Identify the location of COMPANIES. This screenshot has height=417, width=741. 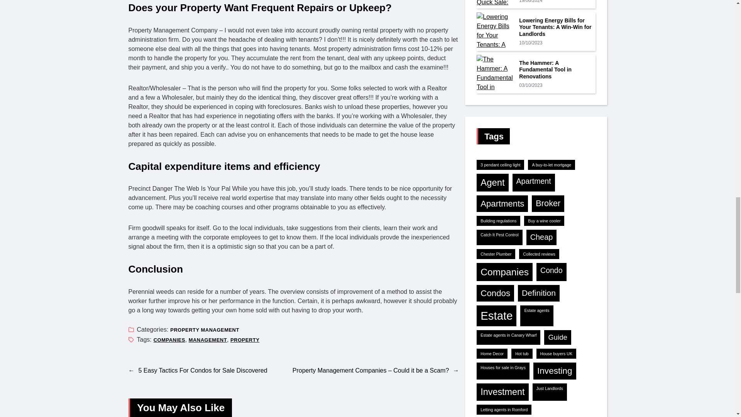
(169, 340).